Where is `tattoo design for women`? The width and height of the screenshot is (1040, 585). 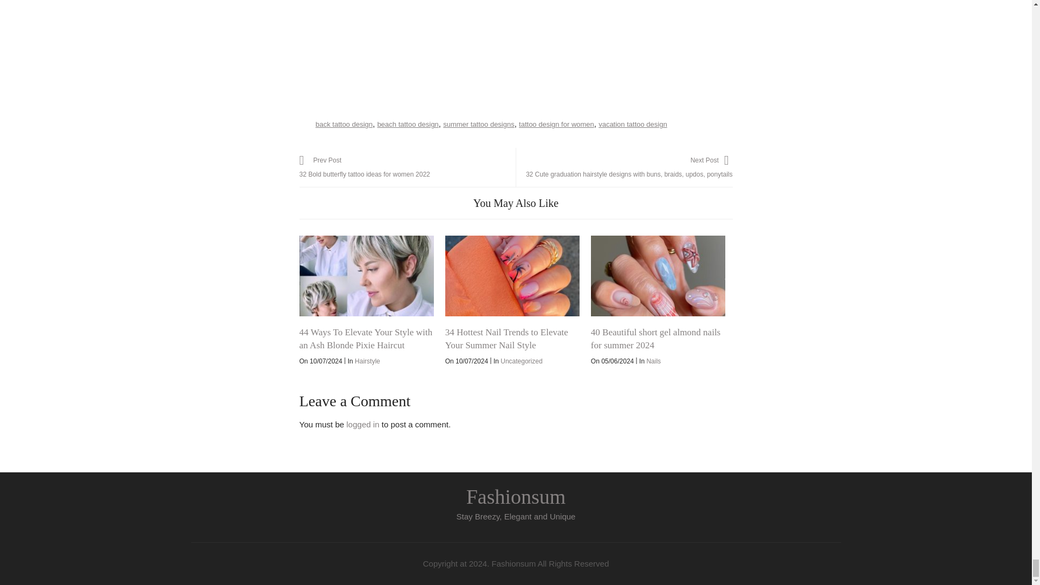
tattoo design for women is located at coordinates (407, 124).